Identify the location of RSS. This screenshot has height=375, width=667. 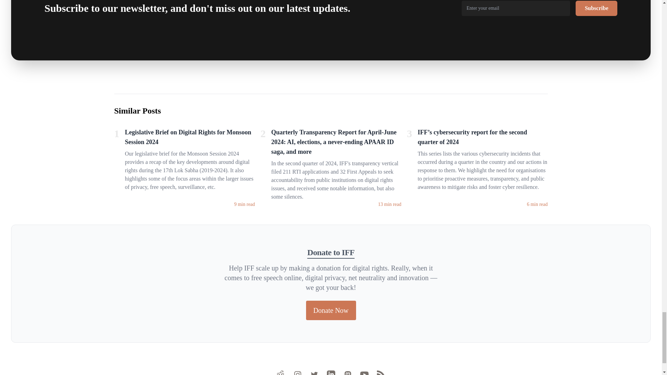
(381, 373).